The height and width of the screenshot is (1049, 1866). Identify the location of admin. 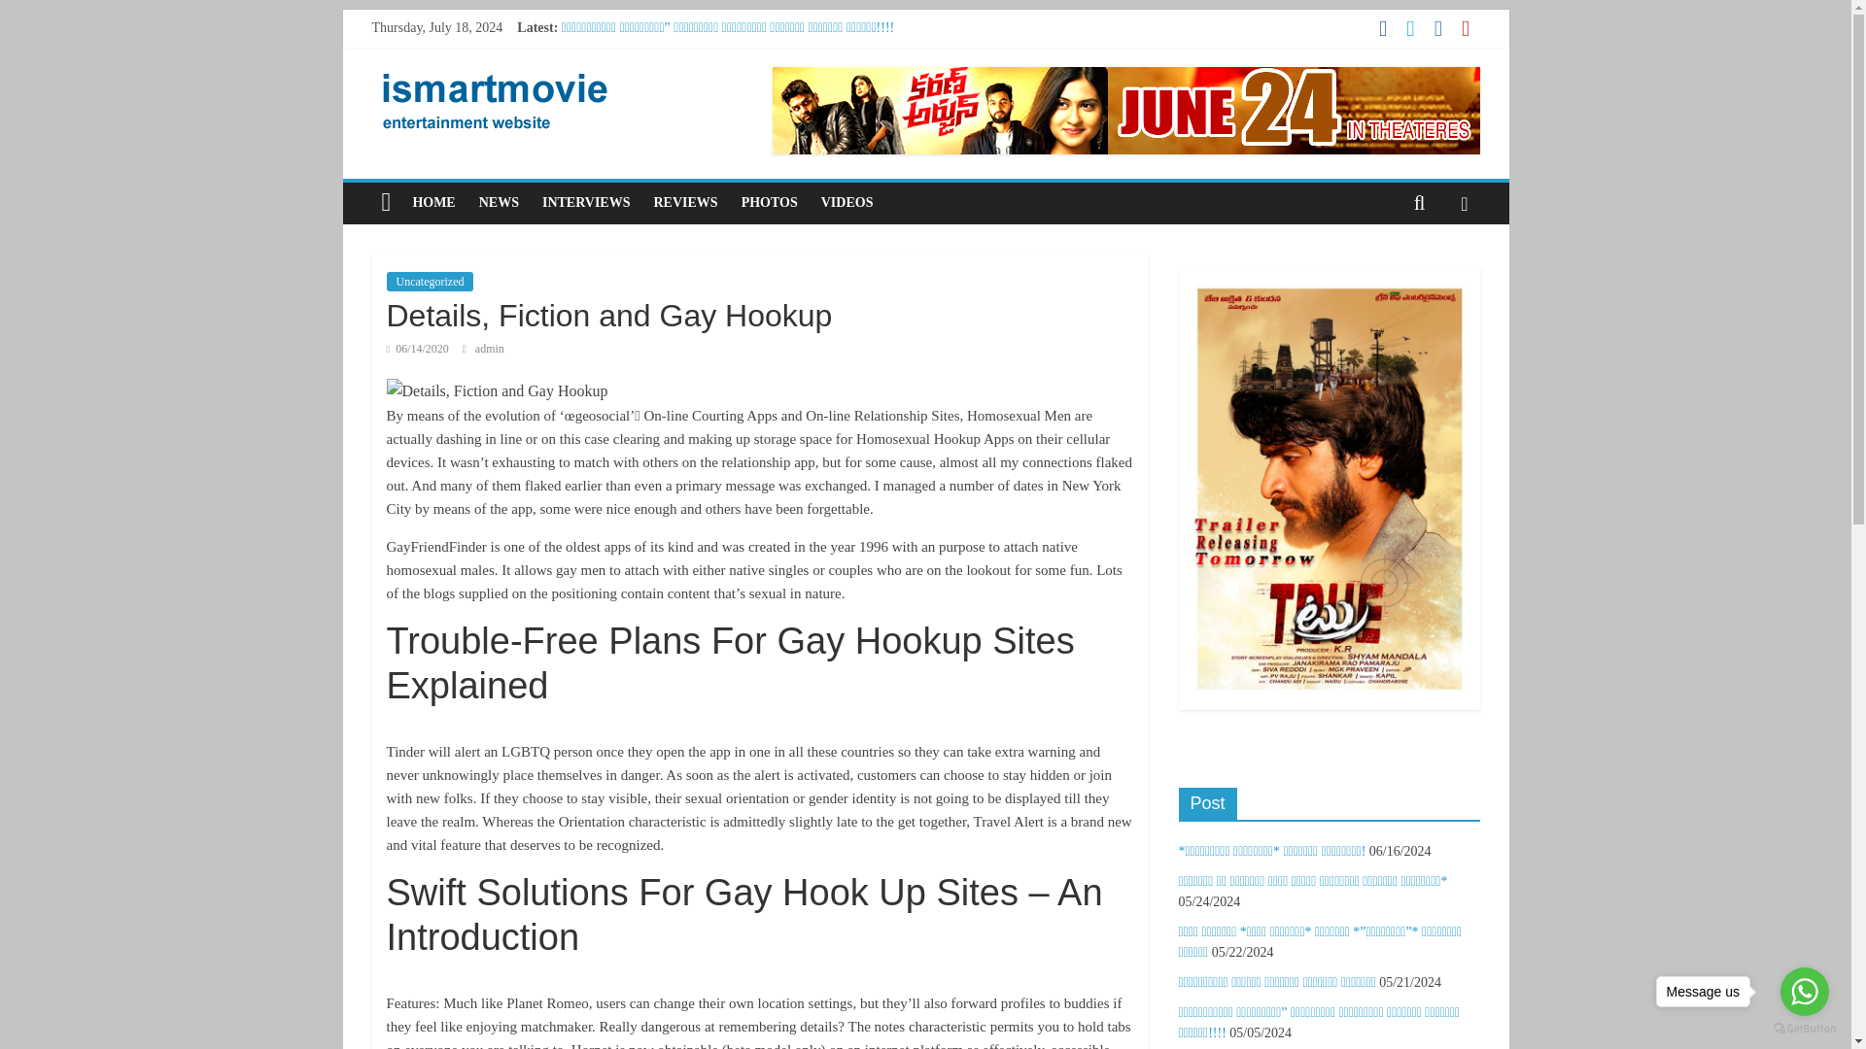
(490, 349).